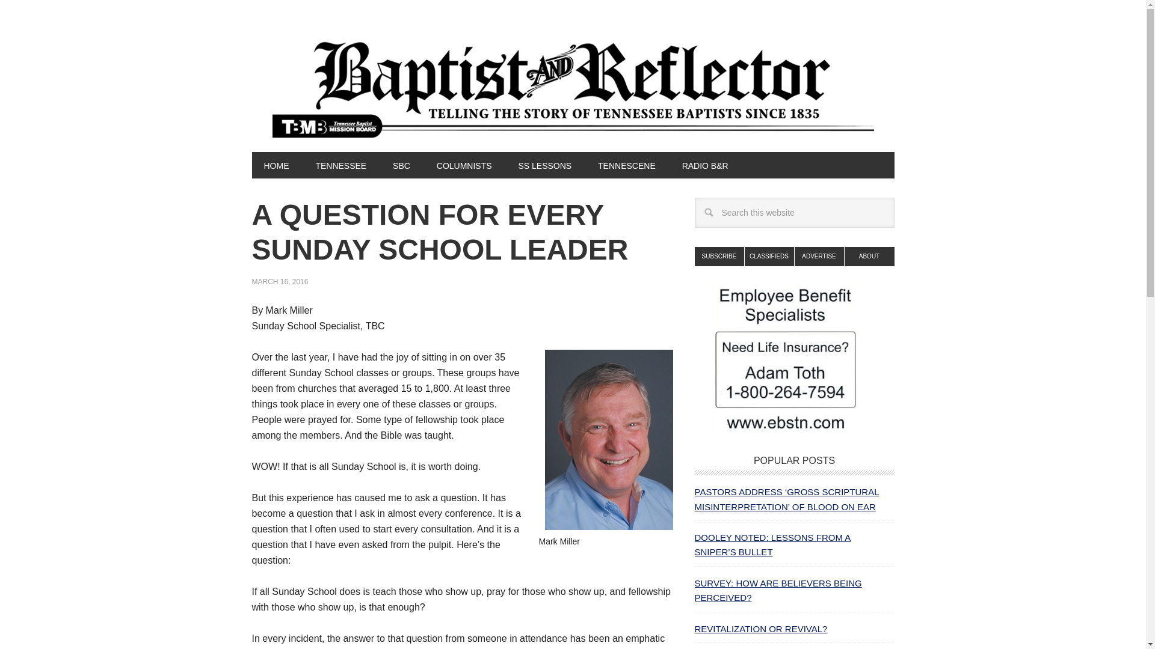 The height and width of the screenshot is (649, 1155). I want to click on COLUMNISTS, so click(464, 165).